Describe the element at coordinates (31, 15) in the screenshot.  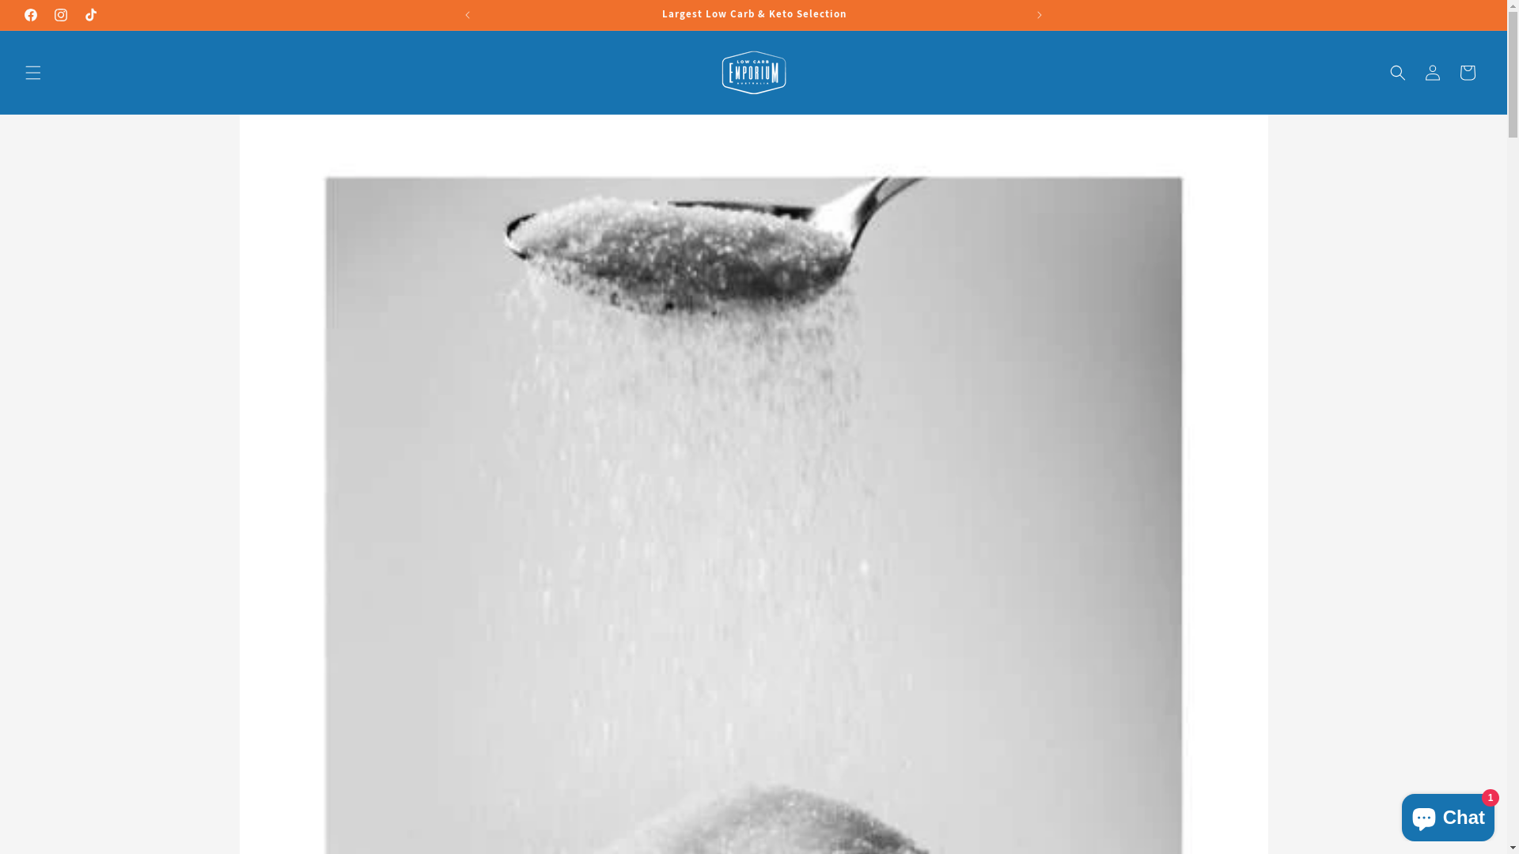
I see `Facebook` at that location.